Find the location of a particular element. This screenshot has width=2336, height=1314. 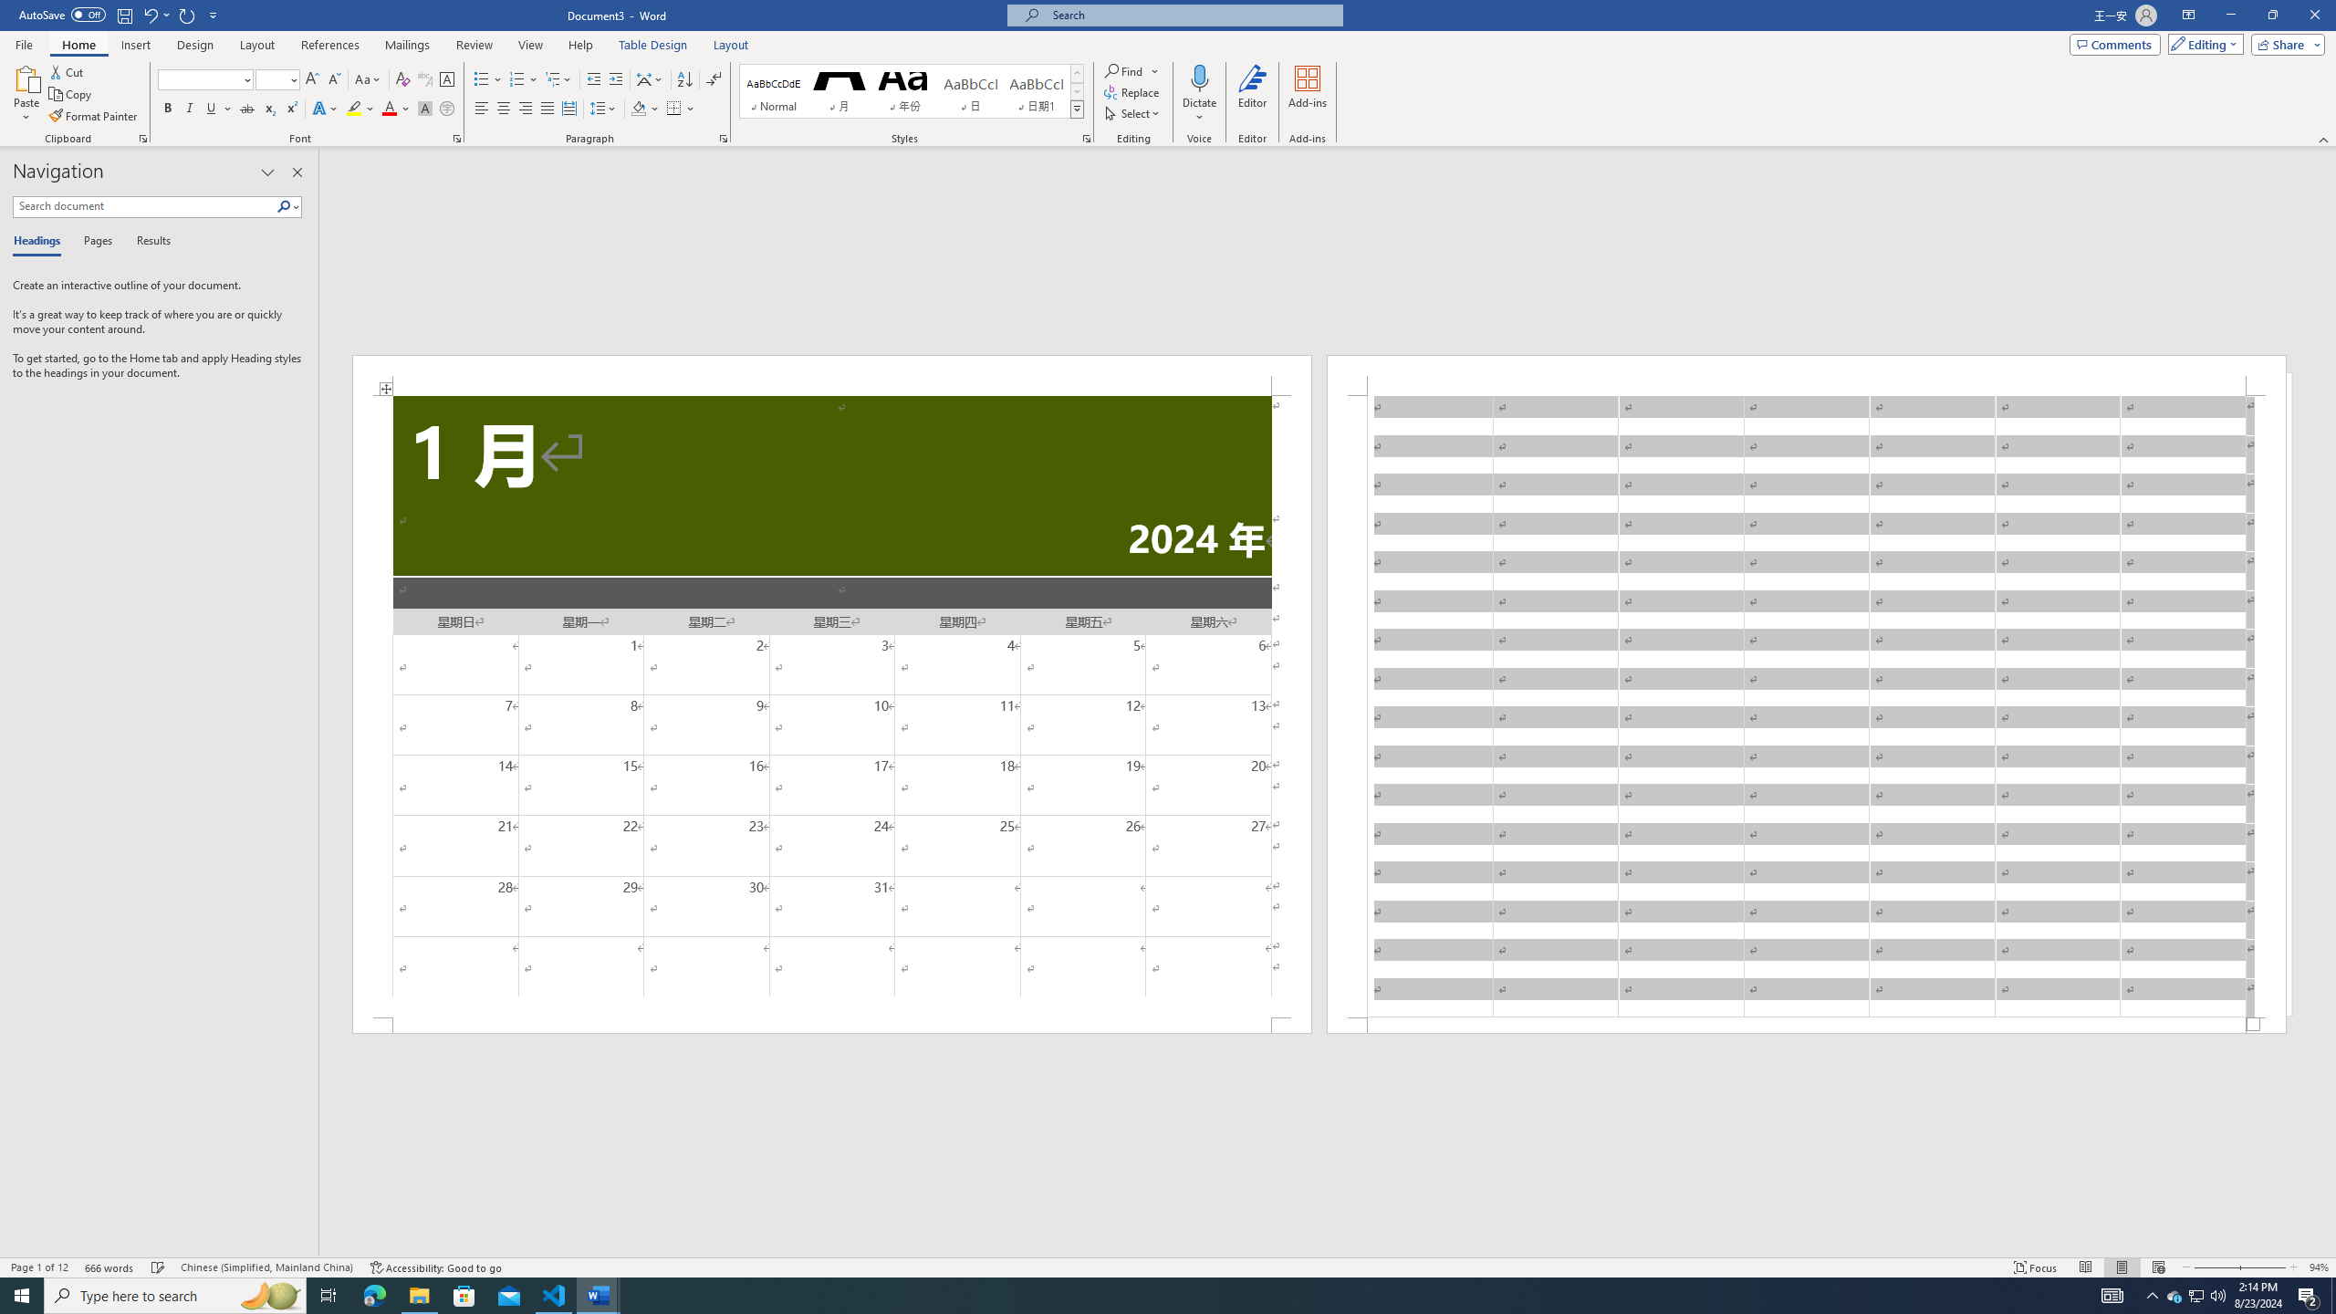

Shading is located at coordinates (646, 109).